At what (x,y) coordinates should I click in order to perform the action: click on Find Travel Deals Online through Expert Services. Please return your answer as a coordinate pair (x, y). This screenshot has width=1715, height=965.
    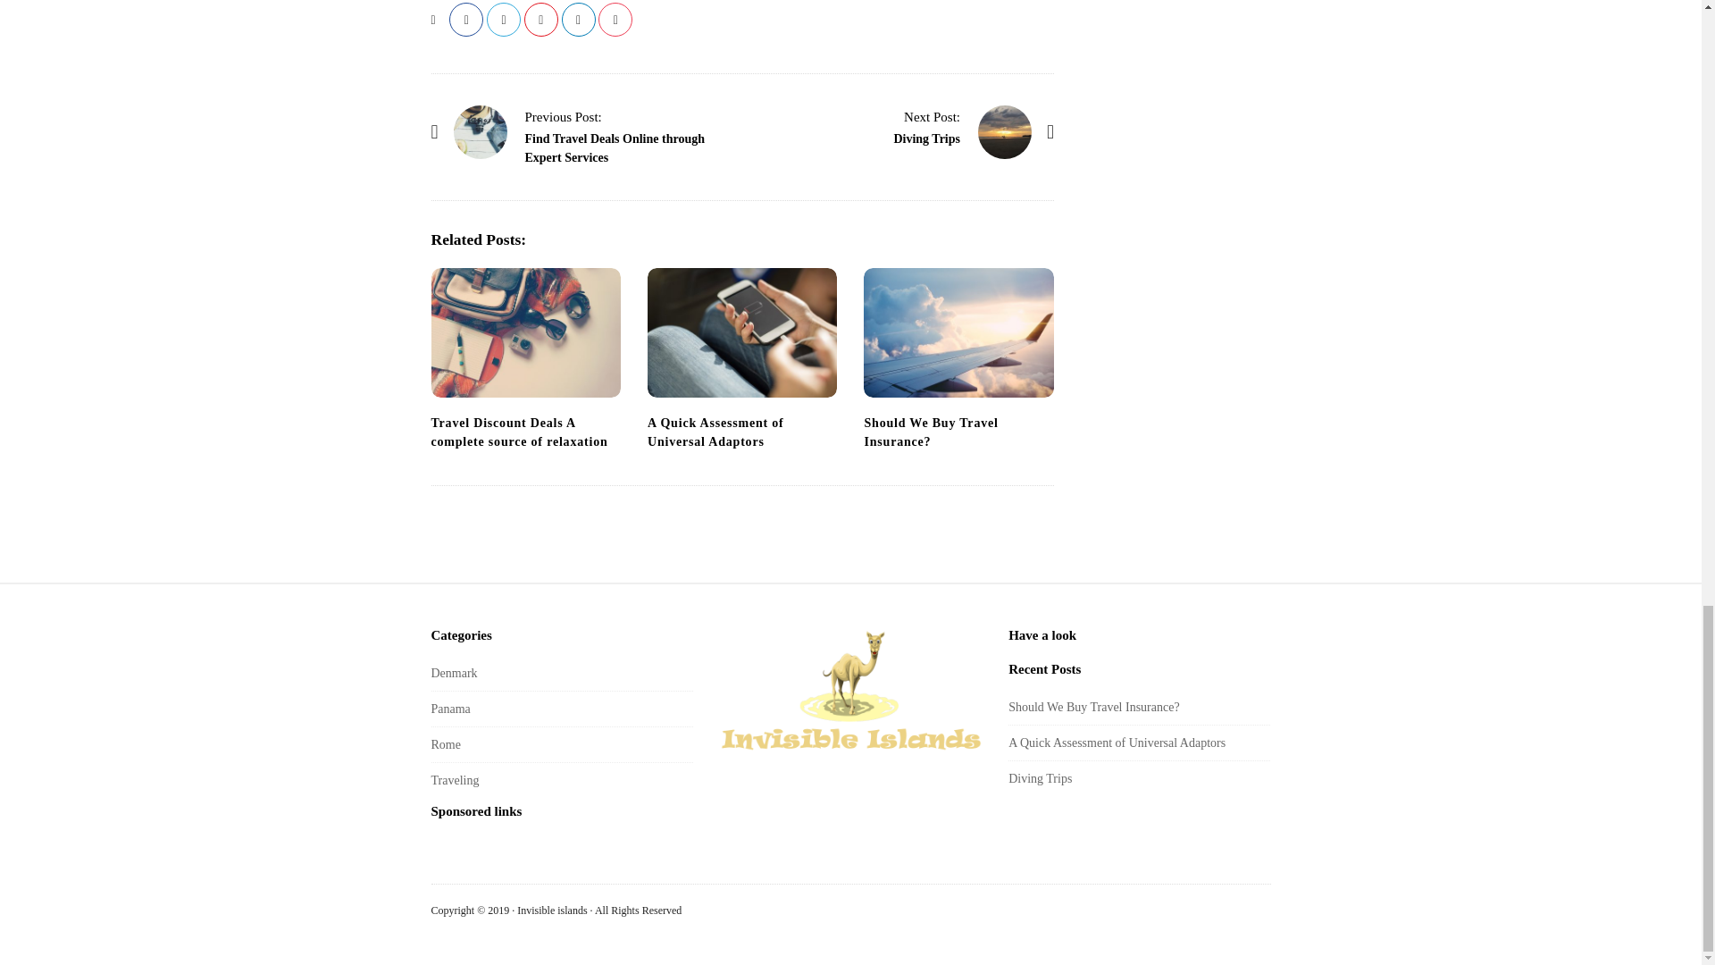
    Looking at the image, I should click on (615, 147).